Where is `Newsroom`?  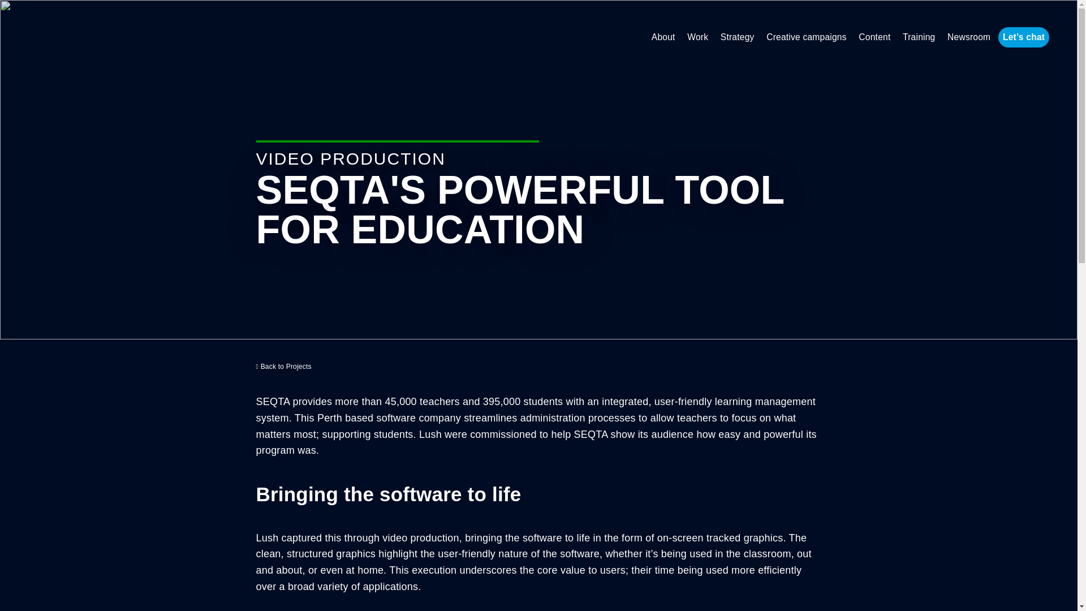 Newsroom is located at coordinates (968, 37).